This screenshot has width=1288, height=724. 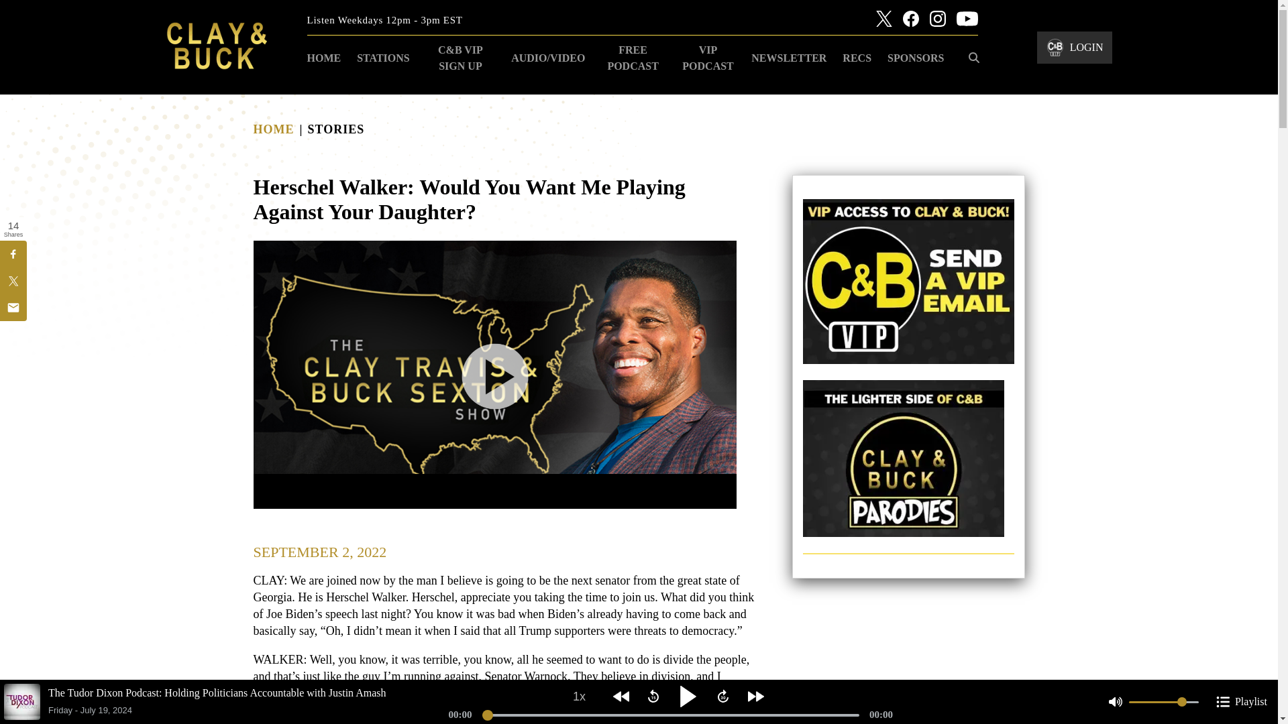 I want to click on STATIONS, so click(x=383, y=58).